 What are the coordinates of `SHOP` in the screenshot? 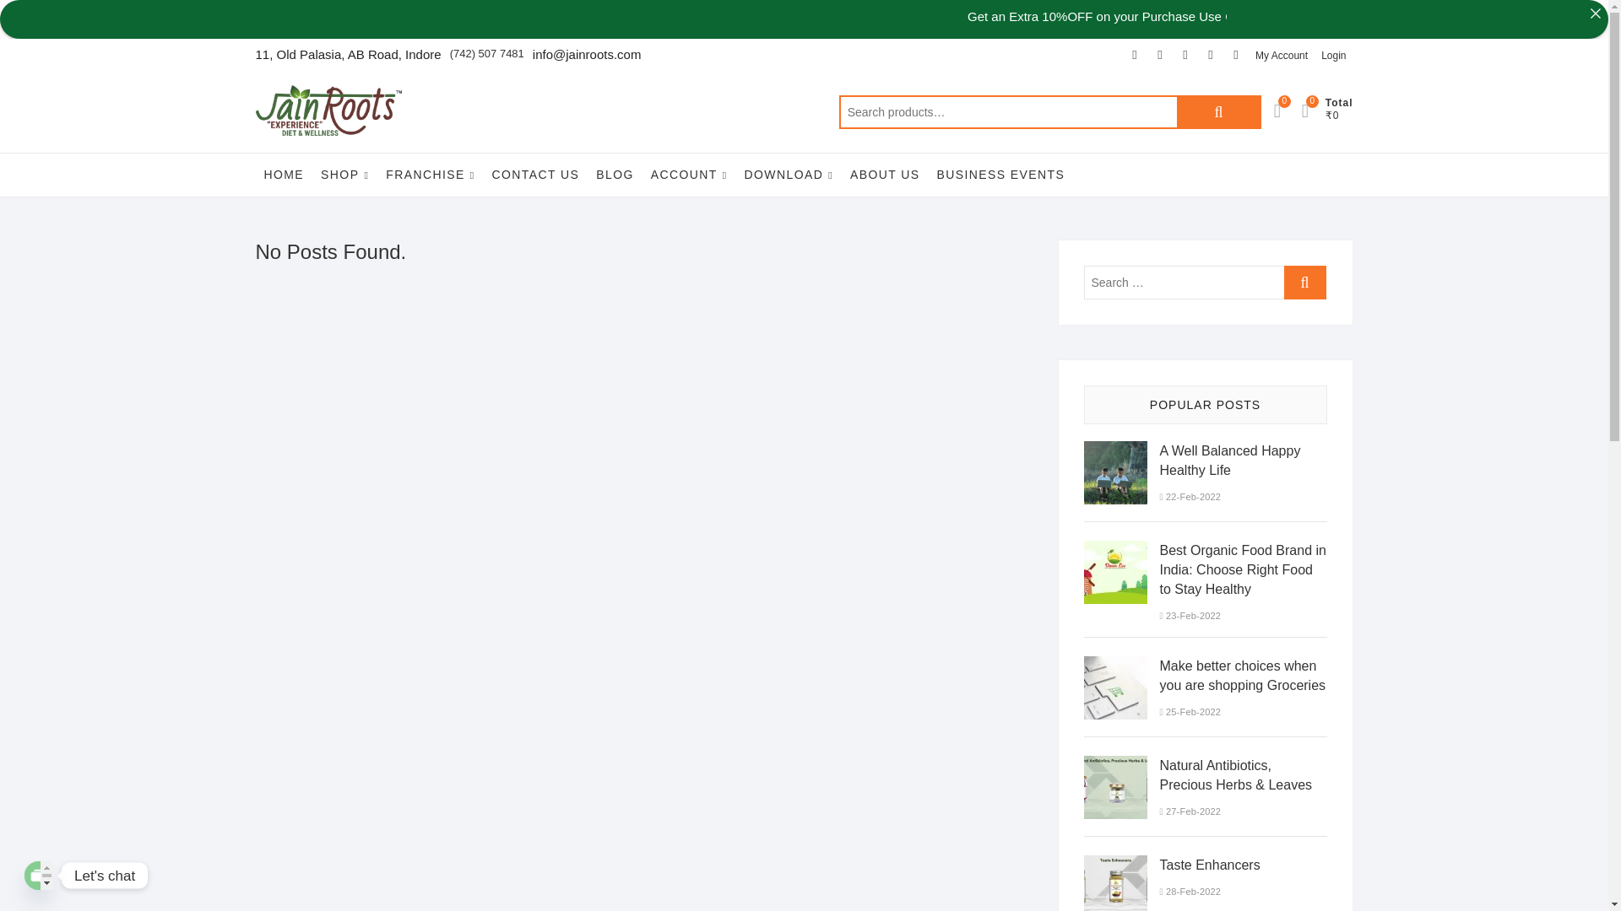 It's located at (344, 175).